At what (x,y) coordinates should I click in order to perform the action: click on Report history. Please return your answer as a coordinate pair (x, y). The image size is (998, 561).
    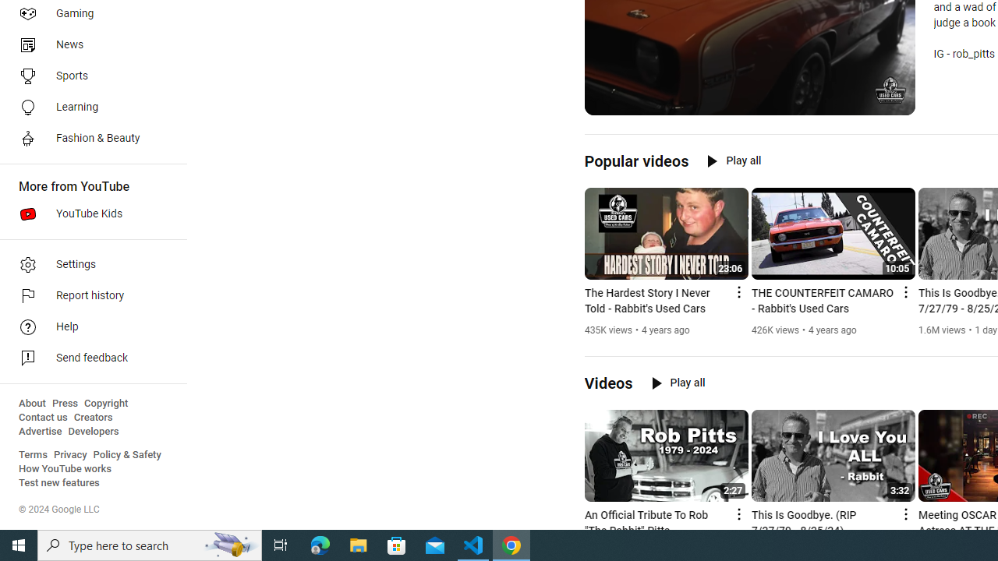
    Looking at the image, I should click on (89, 296).